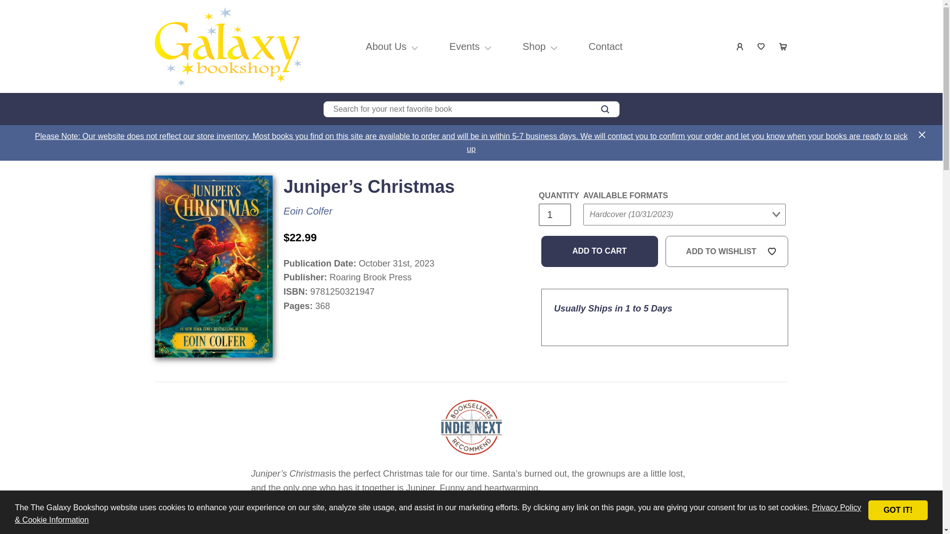 The height and width of the screenshot is (534, 950). I want to click on Cart, so click(783, 46).